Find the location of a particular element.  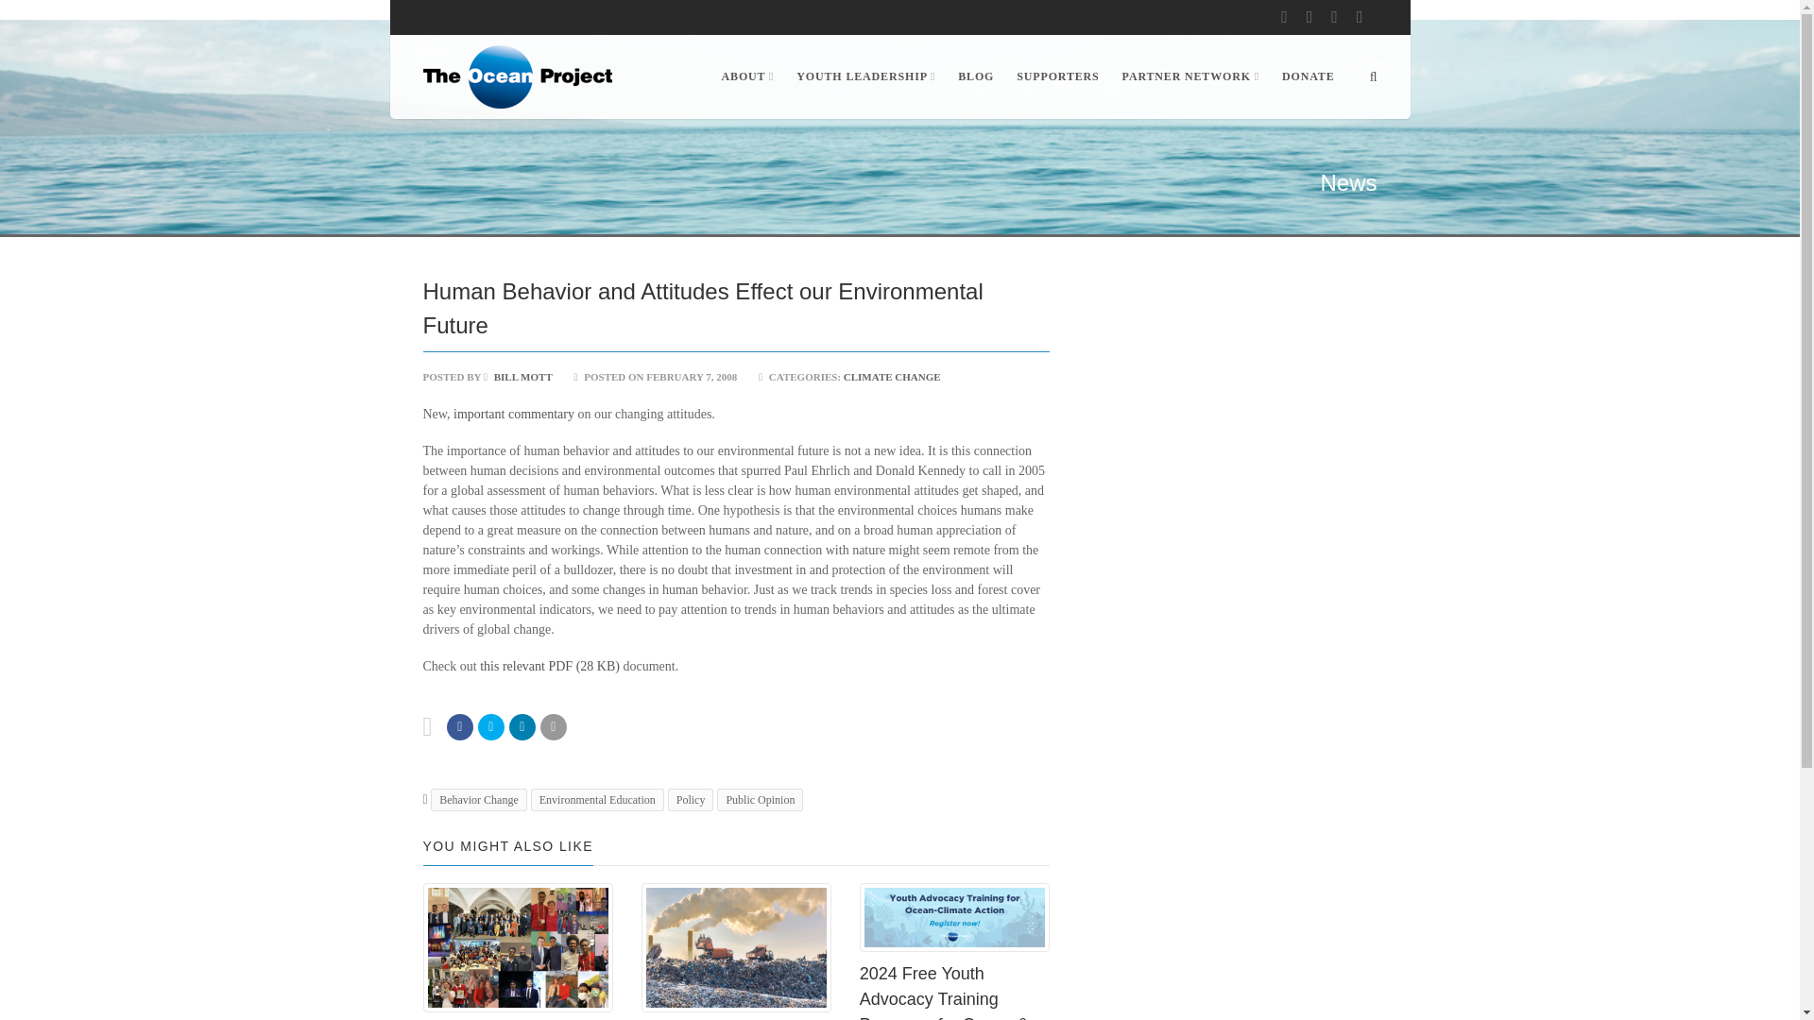

Tweet is located at coordinates (491, 727).